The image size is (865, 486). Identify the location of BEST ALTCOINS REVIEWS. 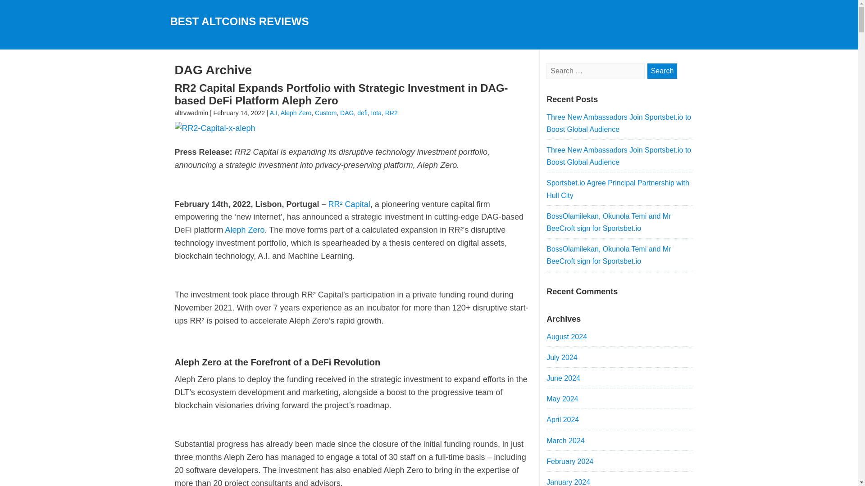
(240, 21).